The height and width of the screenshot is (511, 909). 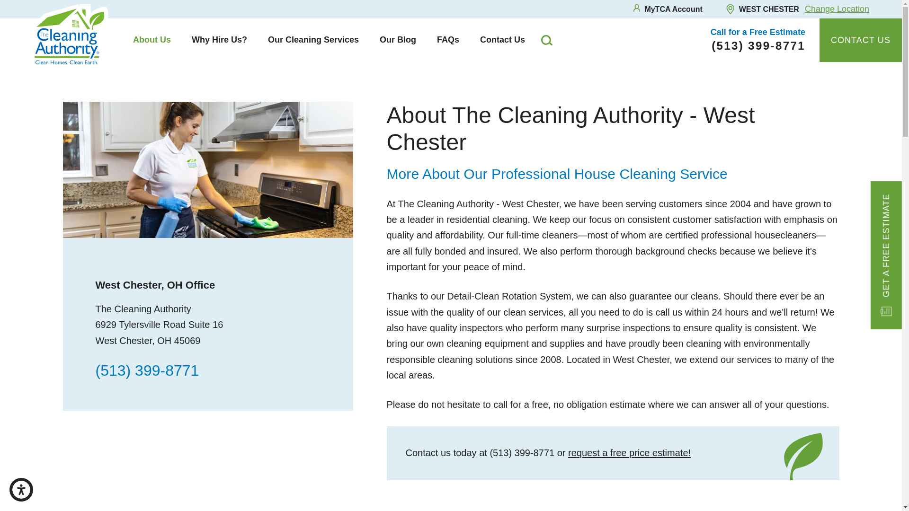 What do you see at coordinates (21, 489) in the screenshot?
I see `Open the accessibility options menu` at bounding box center [21, 489].